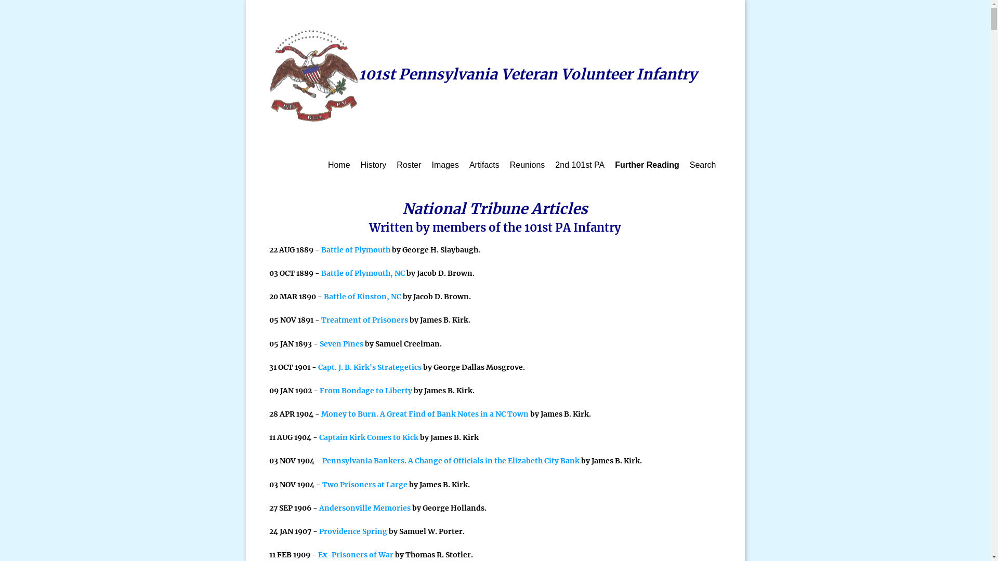  I want to click on Reunions, so click(528, 165).